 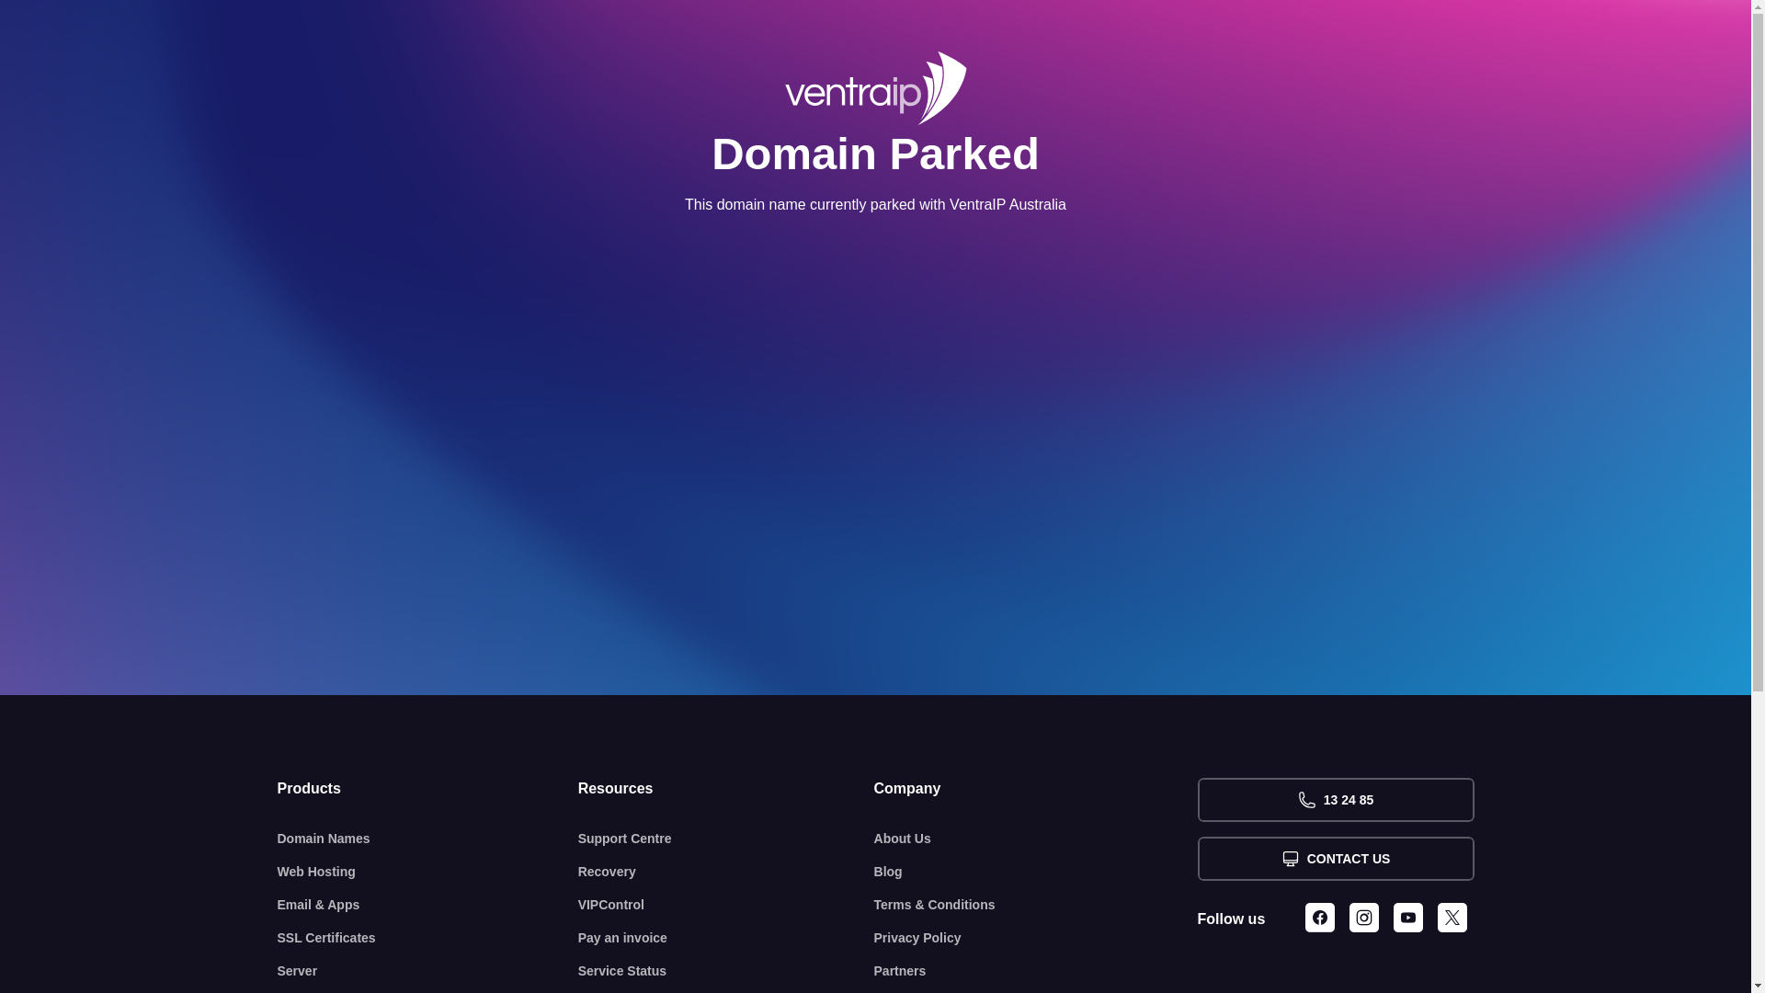 What do you see at coordinates (726, 839) in the screenshot?
I see `Support Centre` at bounding box center [726, 839].